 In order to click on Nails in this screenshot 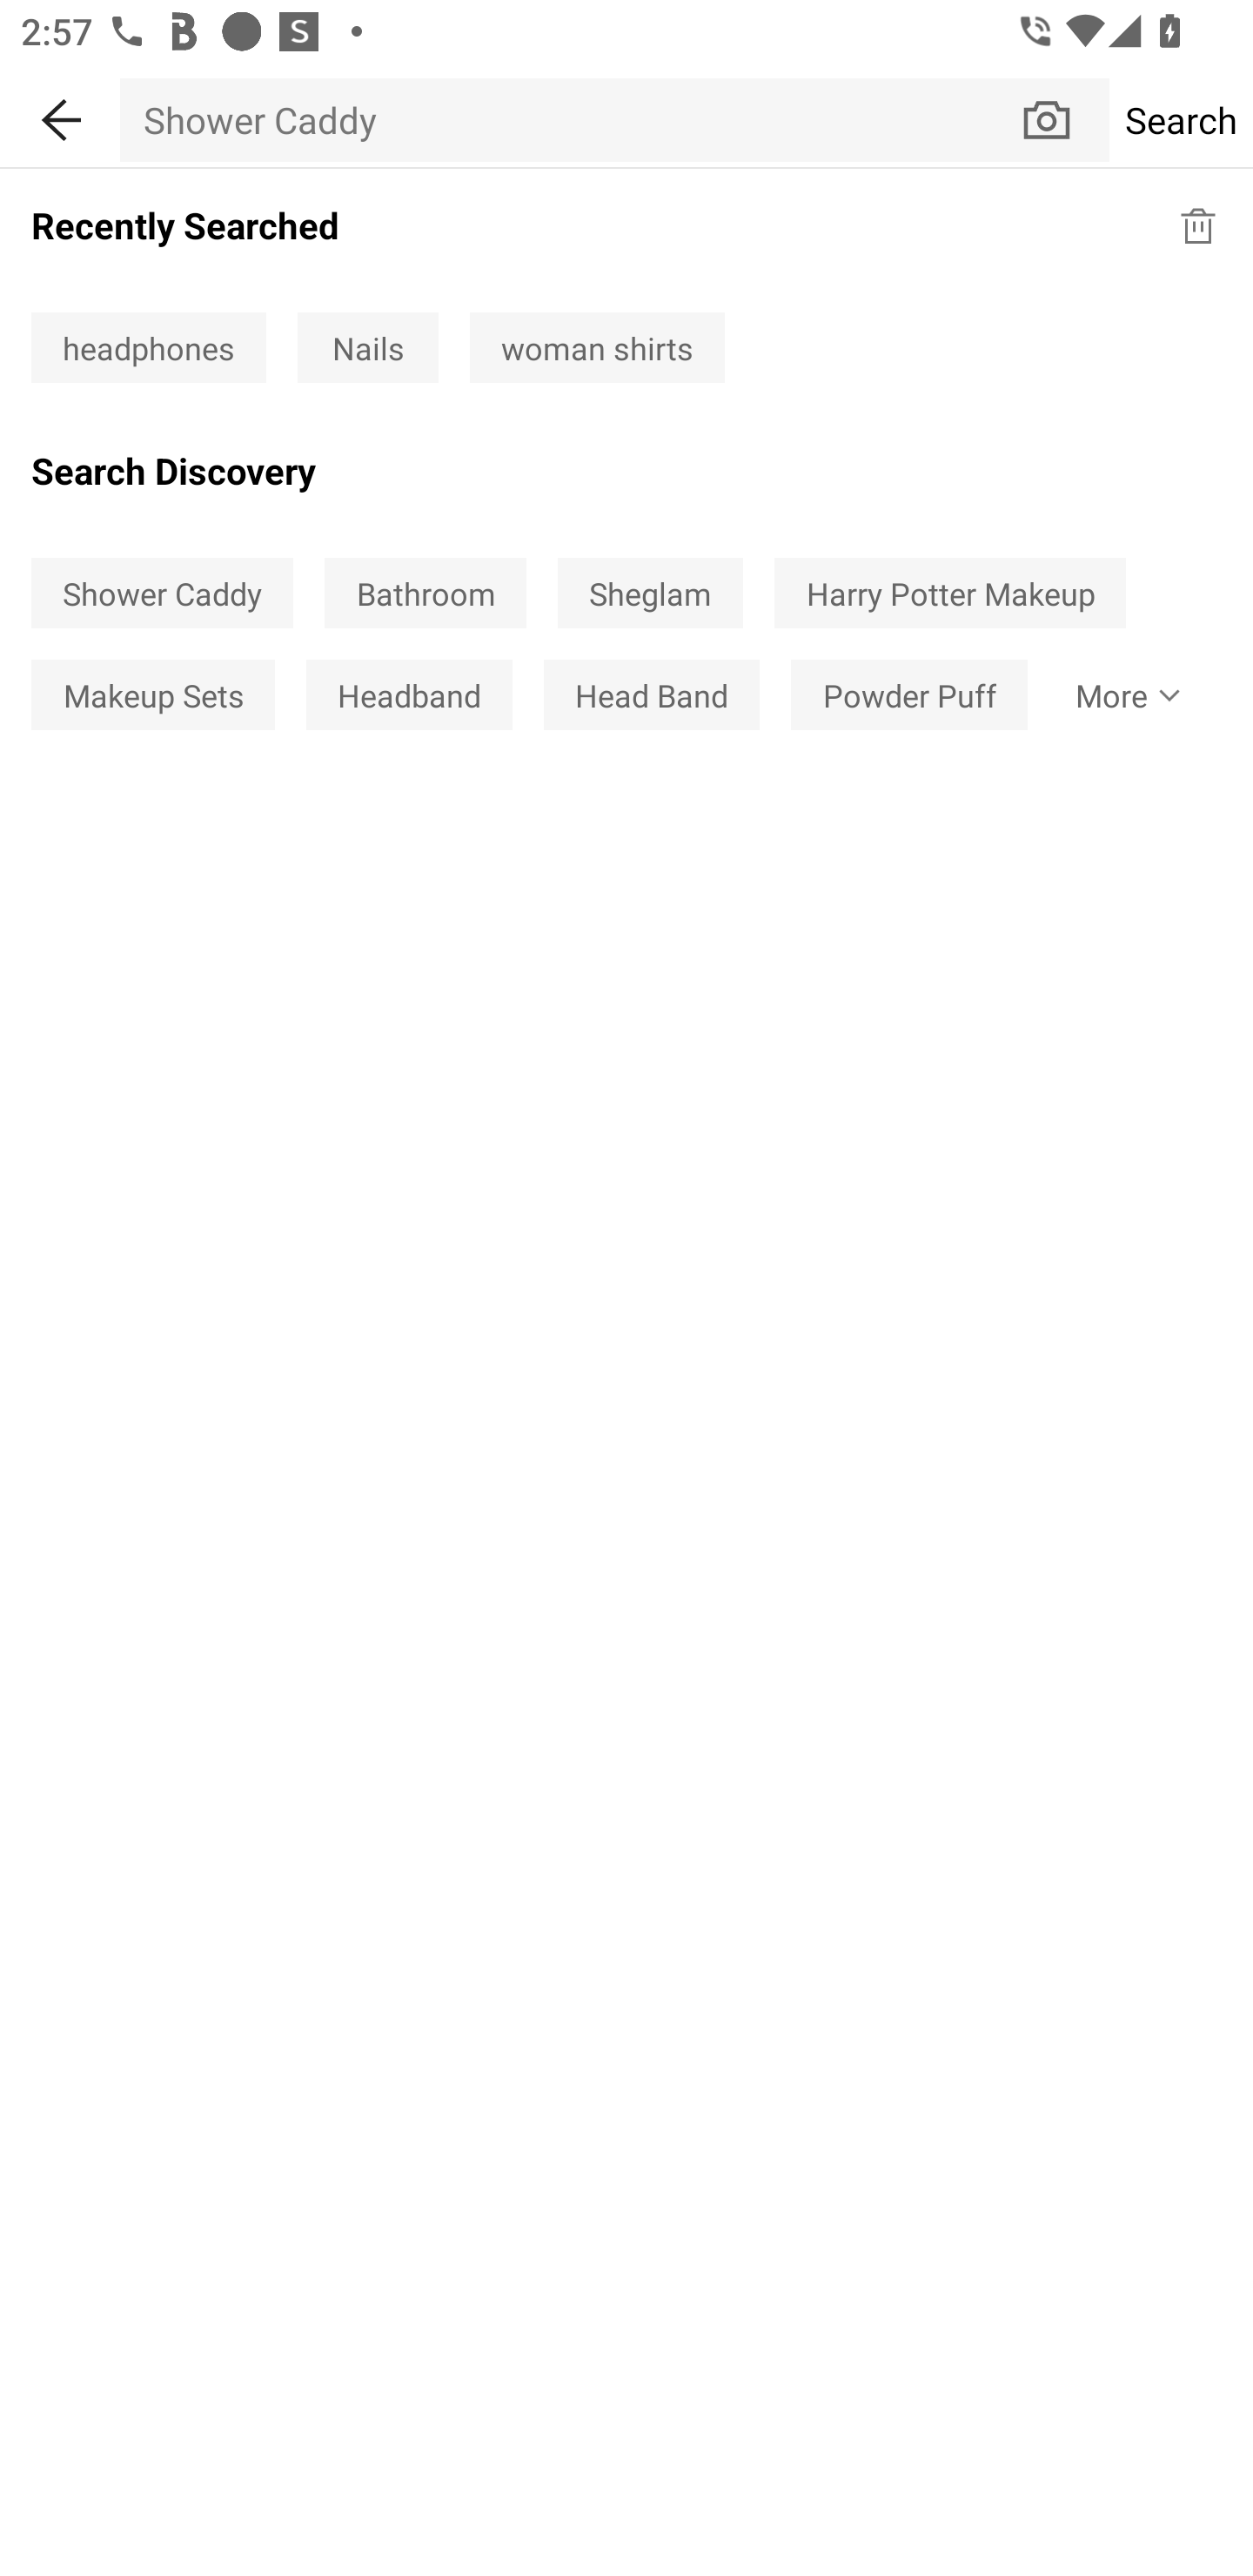, I will do `click(367, 348)`.